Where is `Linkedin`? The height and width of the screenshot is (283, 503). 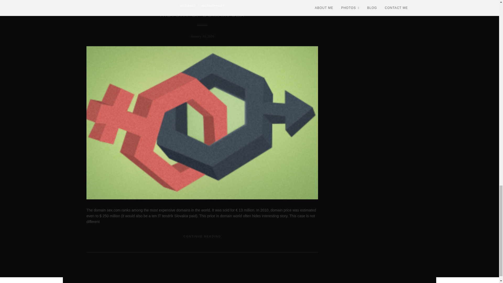
Linkedin is located at coordinates (391, 282).